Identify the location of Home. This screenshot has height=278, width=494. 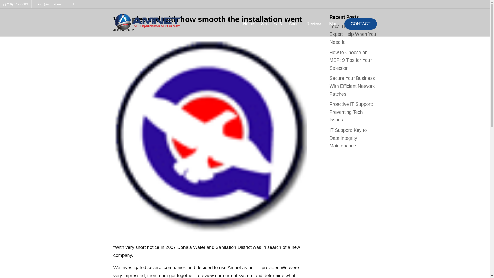
(249, 29).